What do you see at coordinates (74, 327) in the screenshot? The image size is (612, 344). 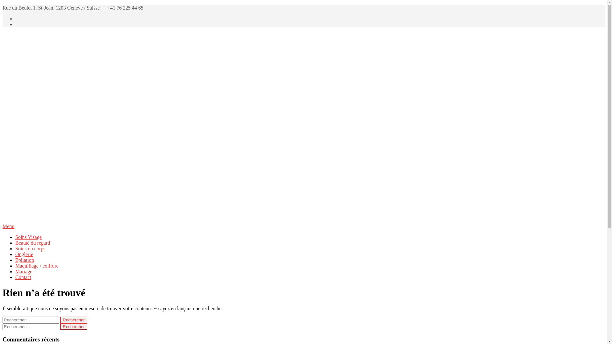 I see `Rechercher` at bounding box center [74, 327].